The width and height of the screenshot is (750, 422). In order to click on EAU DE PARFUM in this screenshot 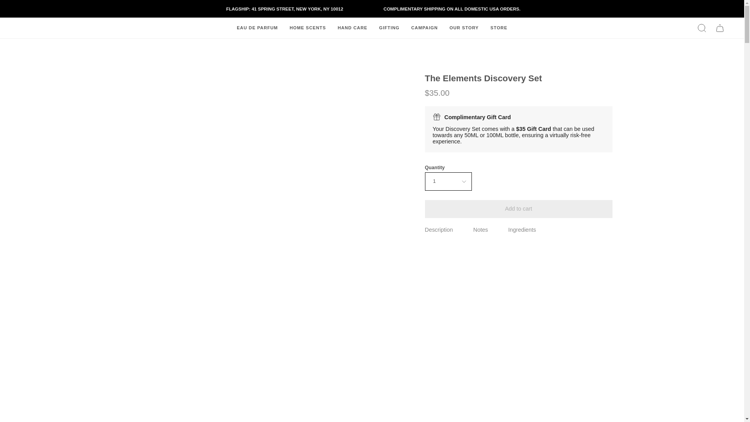, I will do `click(257, 28)`.